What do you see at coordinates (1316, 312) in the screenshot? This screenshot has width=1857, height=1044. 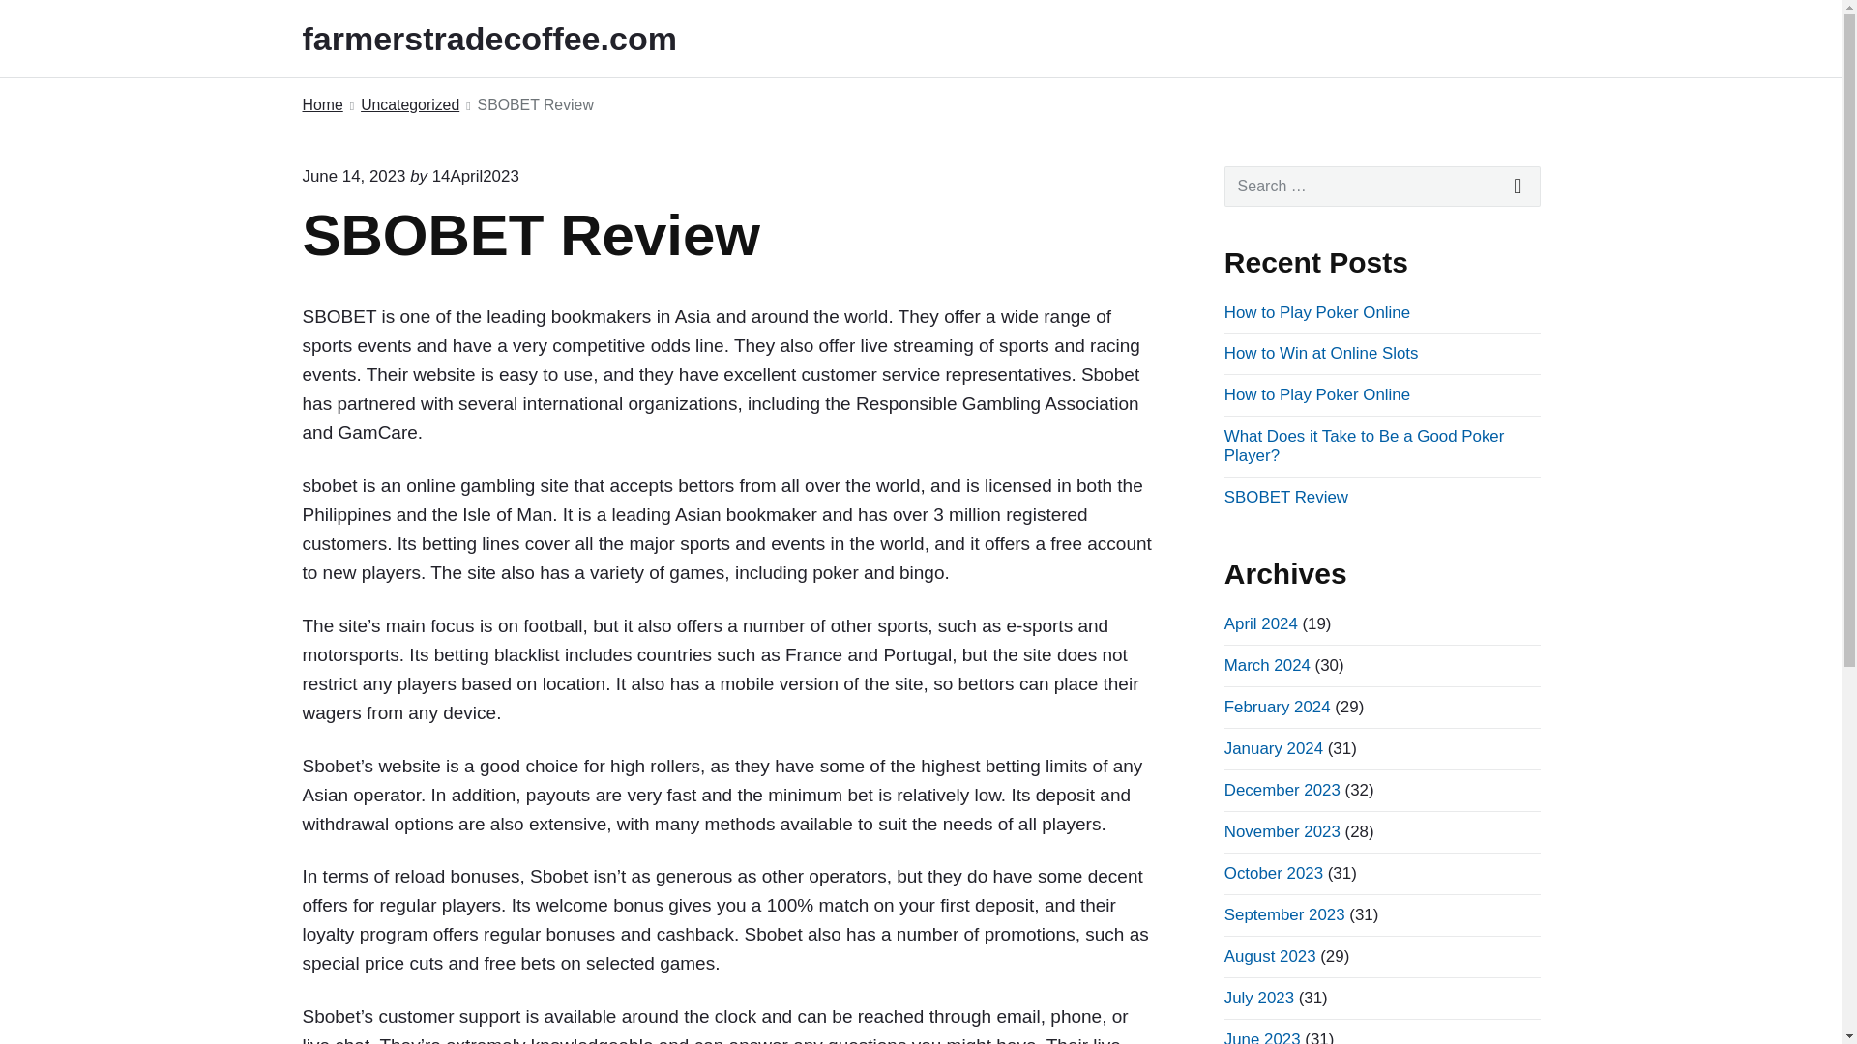 I see `How to Play Poker Online` at bounding box center [1316, 312].